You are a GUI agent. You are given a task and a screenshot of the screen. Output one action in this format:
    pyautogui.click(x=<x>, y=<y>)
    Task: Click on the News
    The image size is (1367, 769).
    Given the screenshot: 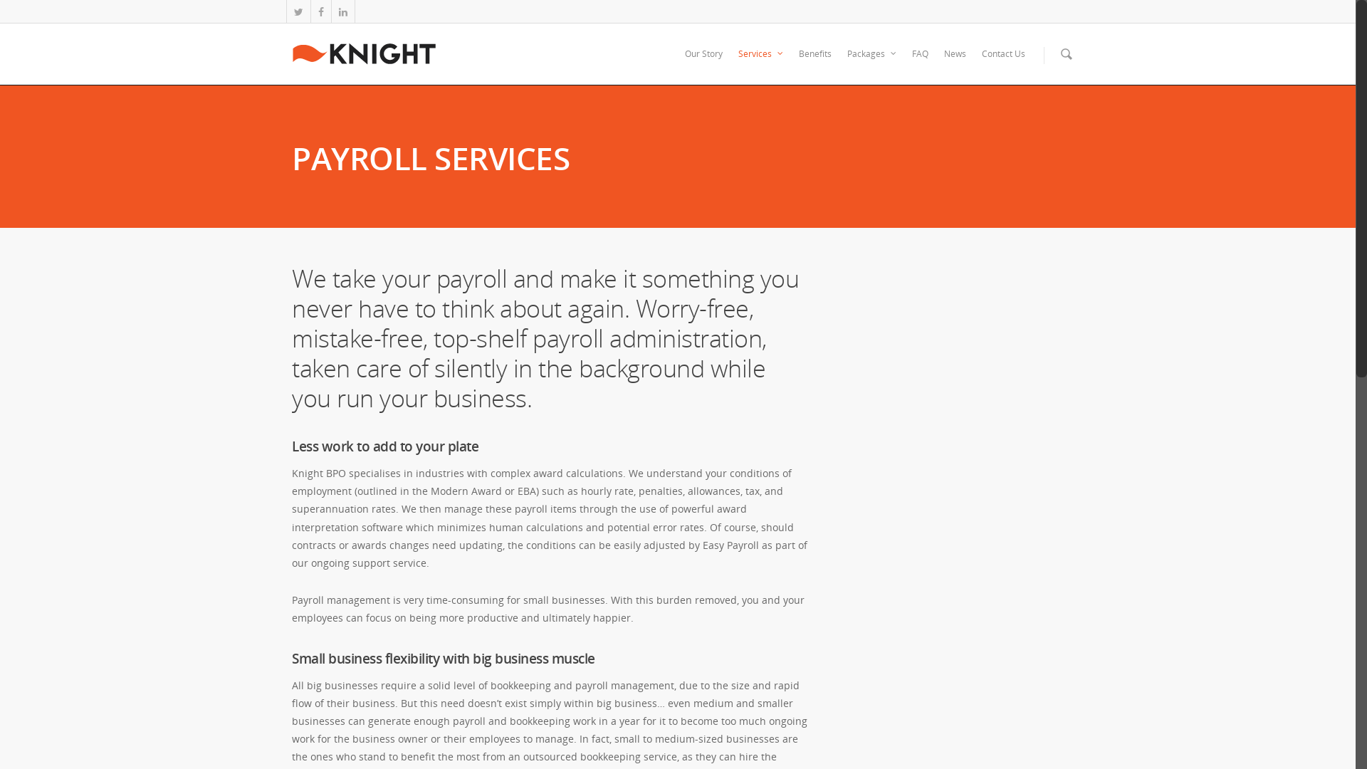 What is the action you would take?
    pyautogui.click(x=955, y=64)
    